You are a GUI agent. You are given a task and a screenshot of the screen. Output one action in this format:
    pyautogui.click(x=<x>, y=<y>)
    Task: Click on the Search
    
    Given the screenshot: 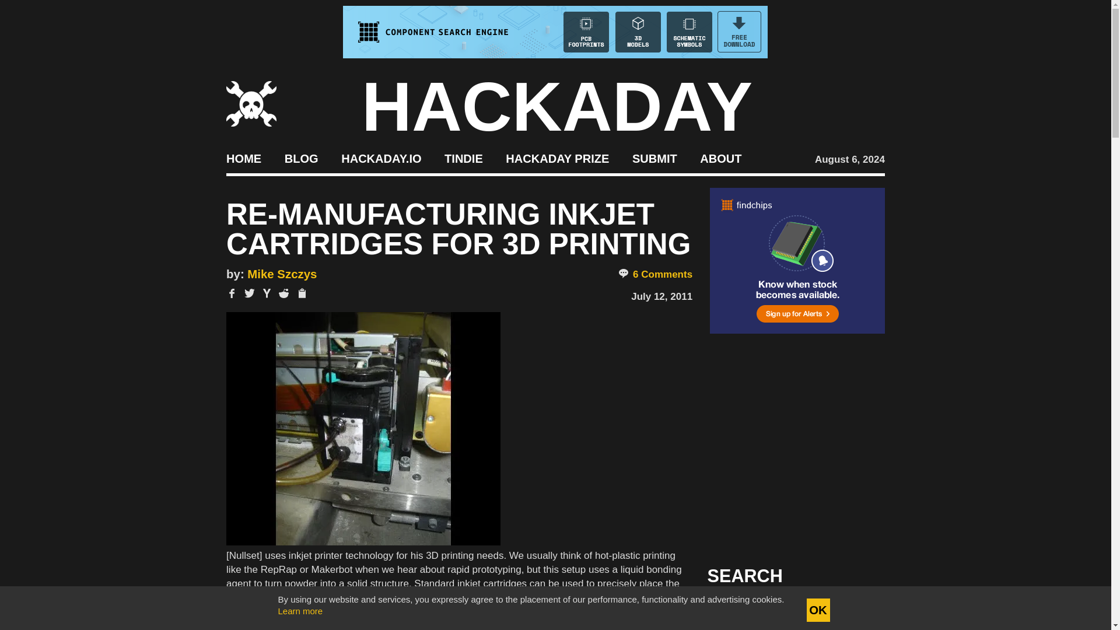 What is the action you would take?
    pyautogui.click(x=857, y=610)
    